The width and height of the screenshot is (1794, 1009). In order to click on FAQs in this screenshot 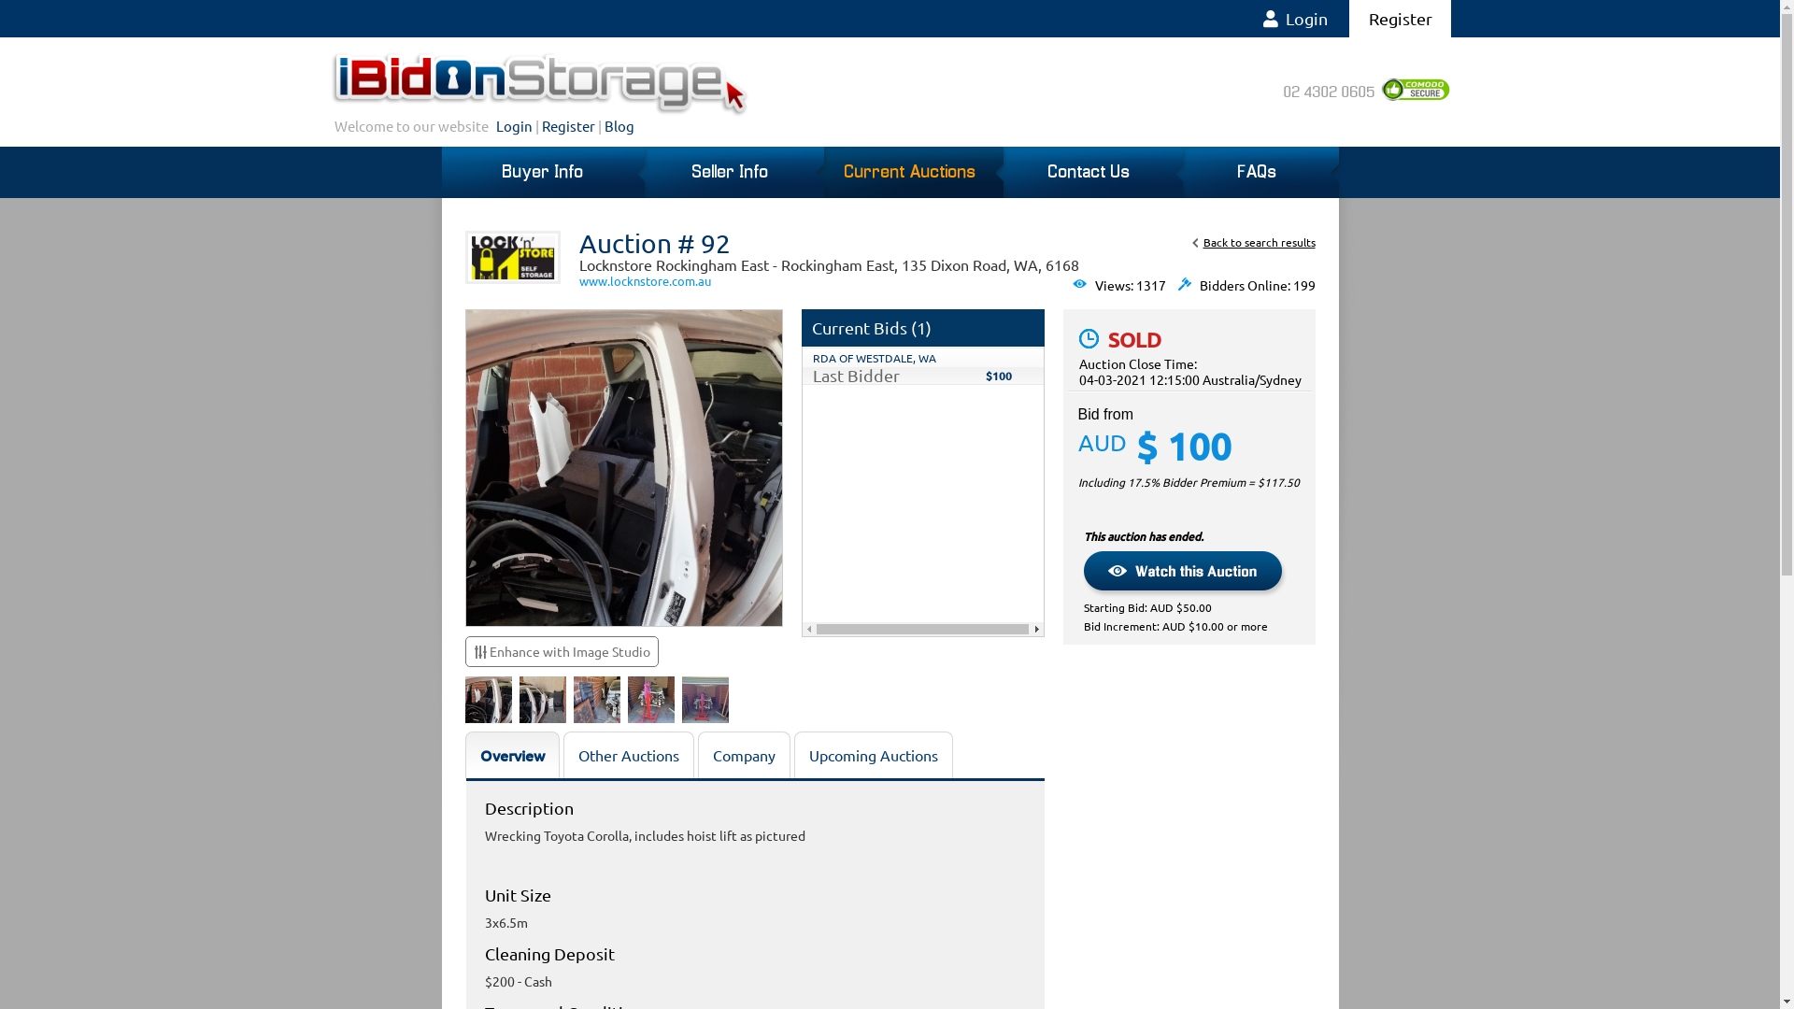, I will do `click(1256, 172)`.